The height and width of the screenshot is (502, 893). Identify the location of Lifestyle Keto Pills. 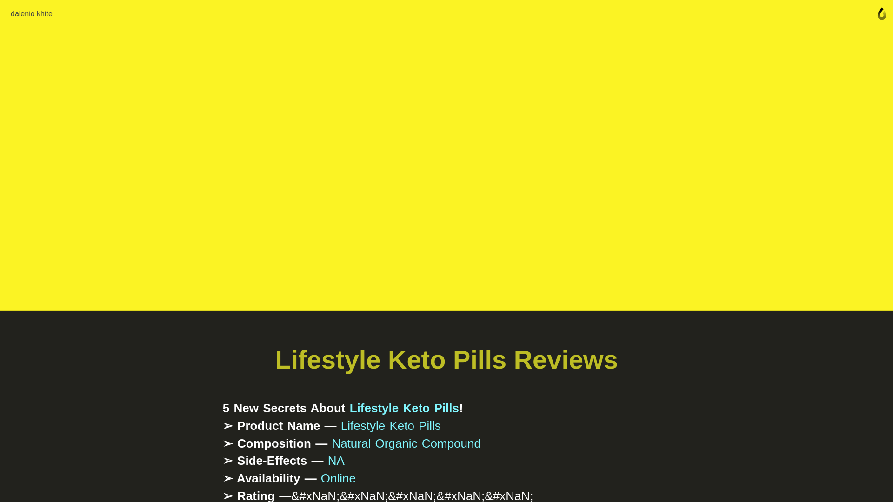
(391, 425).